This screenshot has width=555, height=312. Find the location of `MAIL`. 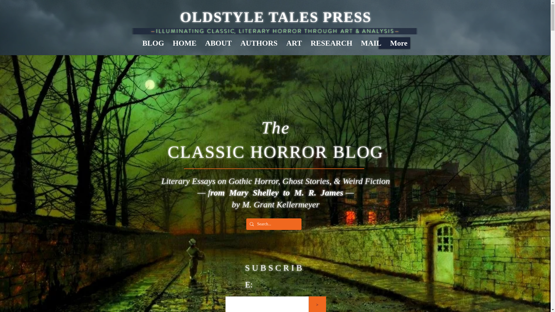

MAIL is located at coordinates (371, 43).